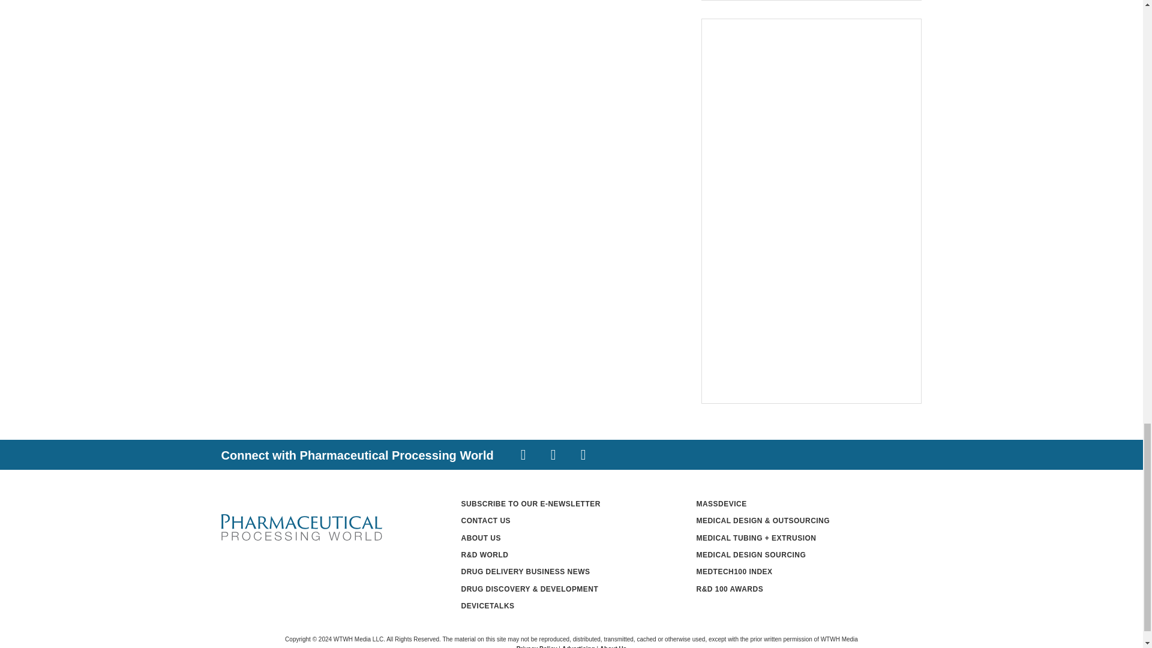  What do you see at coordinates (485, 520) in the screenshot?
I see `CONTACT US` at bounding box center [485, 520].